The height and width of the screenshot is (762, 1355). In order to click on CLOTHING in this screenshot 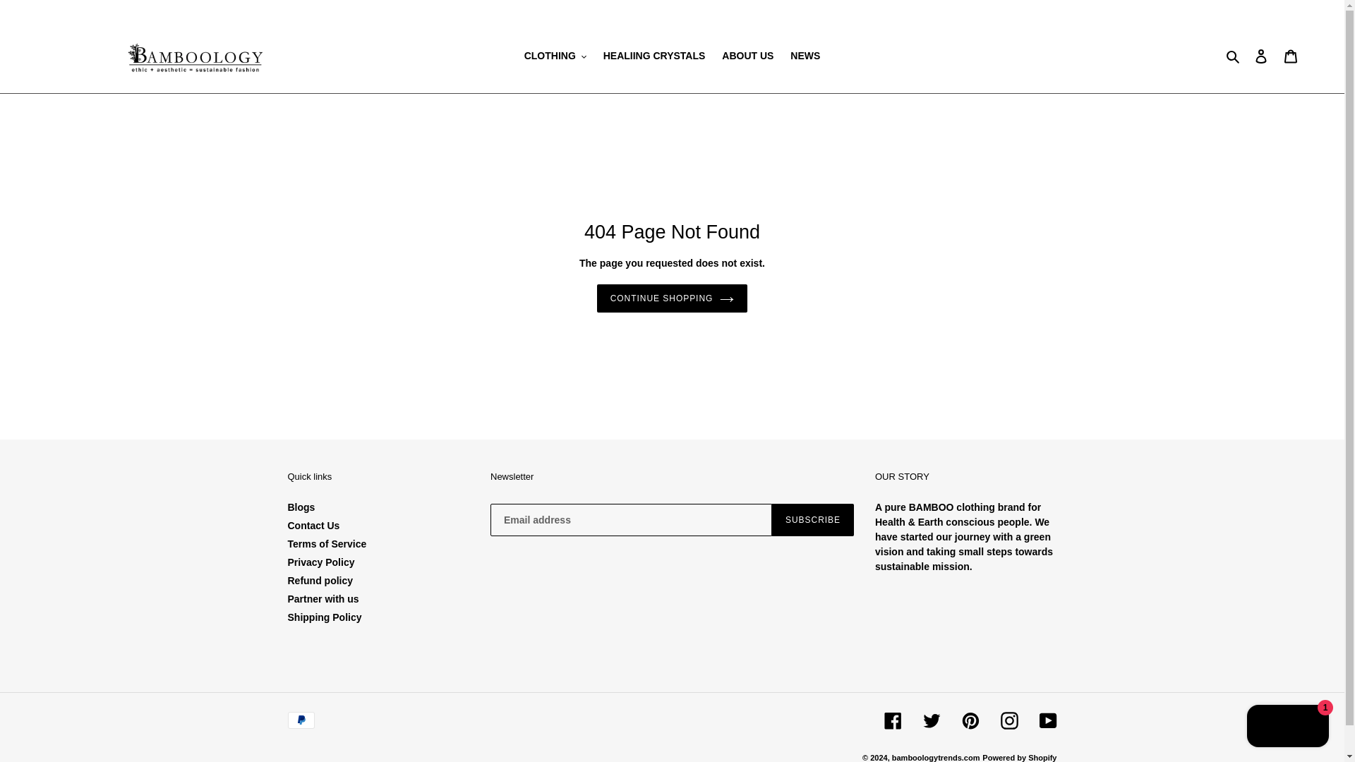, I will do `click(555, 55)`.